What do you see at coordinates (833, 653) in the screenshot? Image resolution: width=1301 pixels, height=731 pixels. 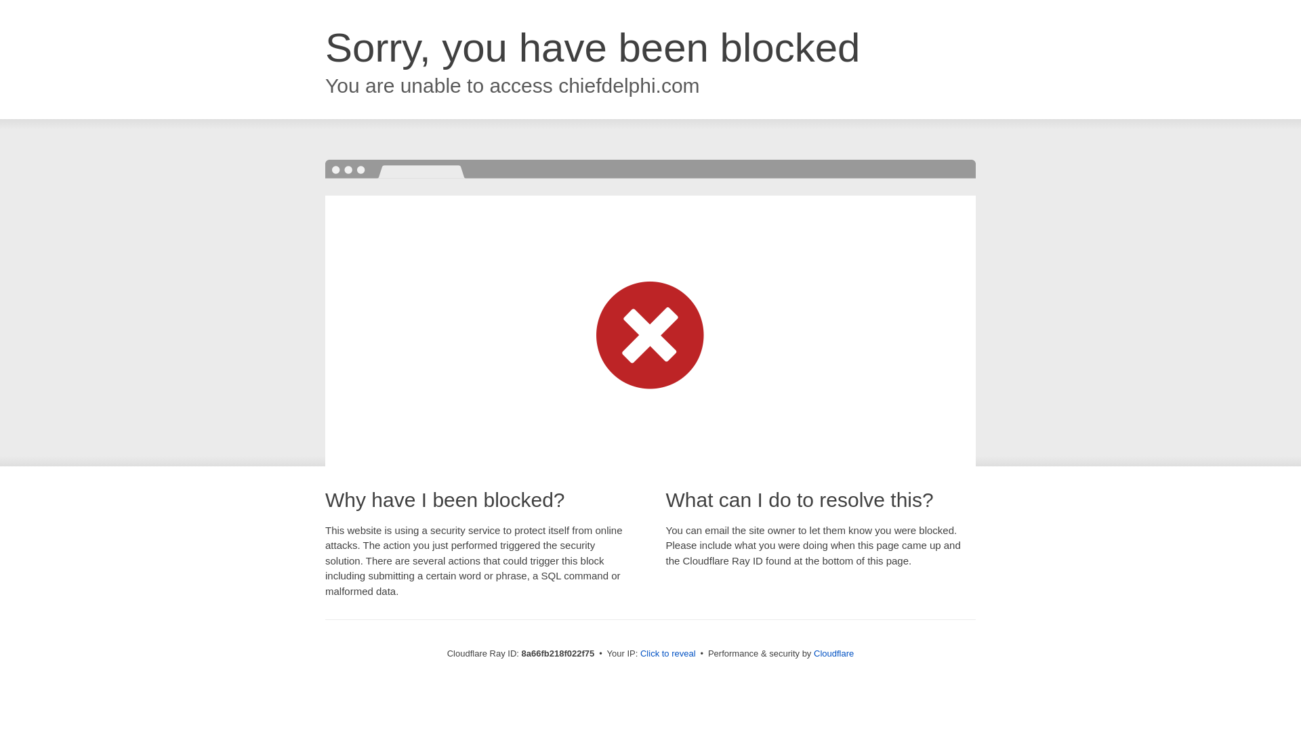 I see `Cloudflare` at bounding box center [833, 653].